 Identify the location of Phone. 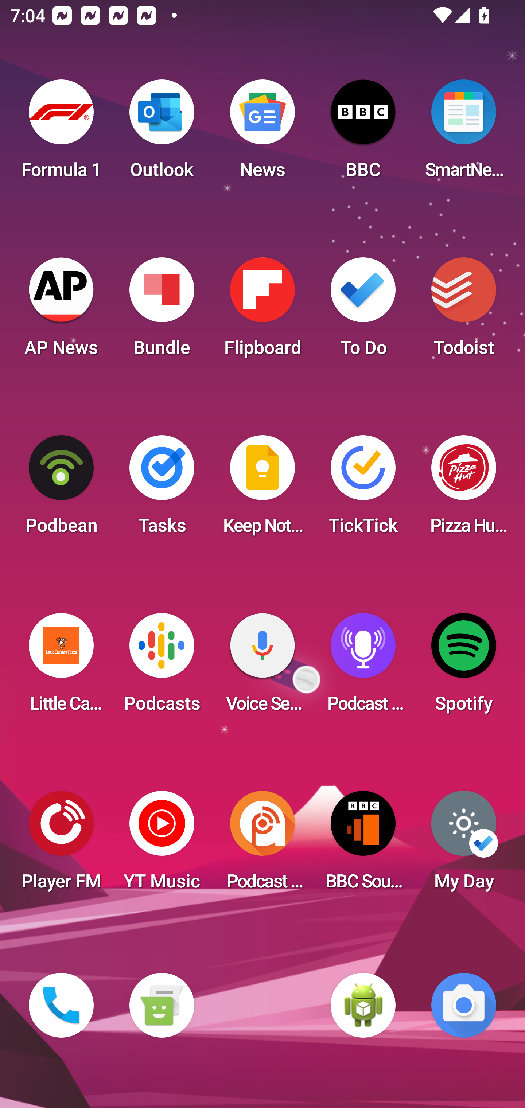
(61, 1005).